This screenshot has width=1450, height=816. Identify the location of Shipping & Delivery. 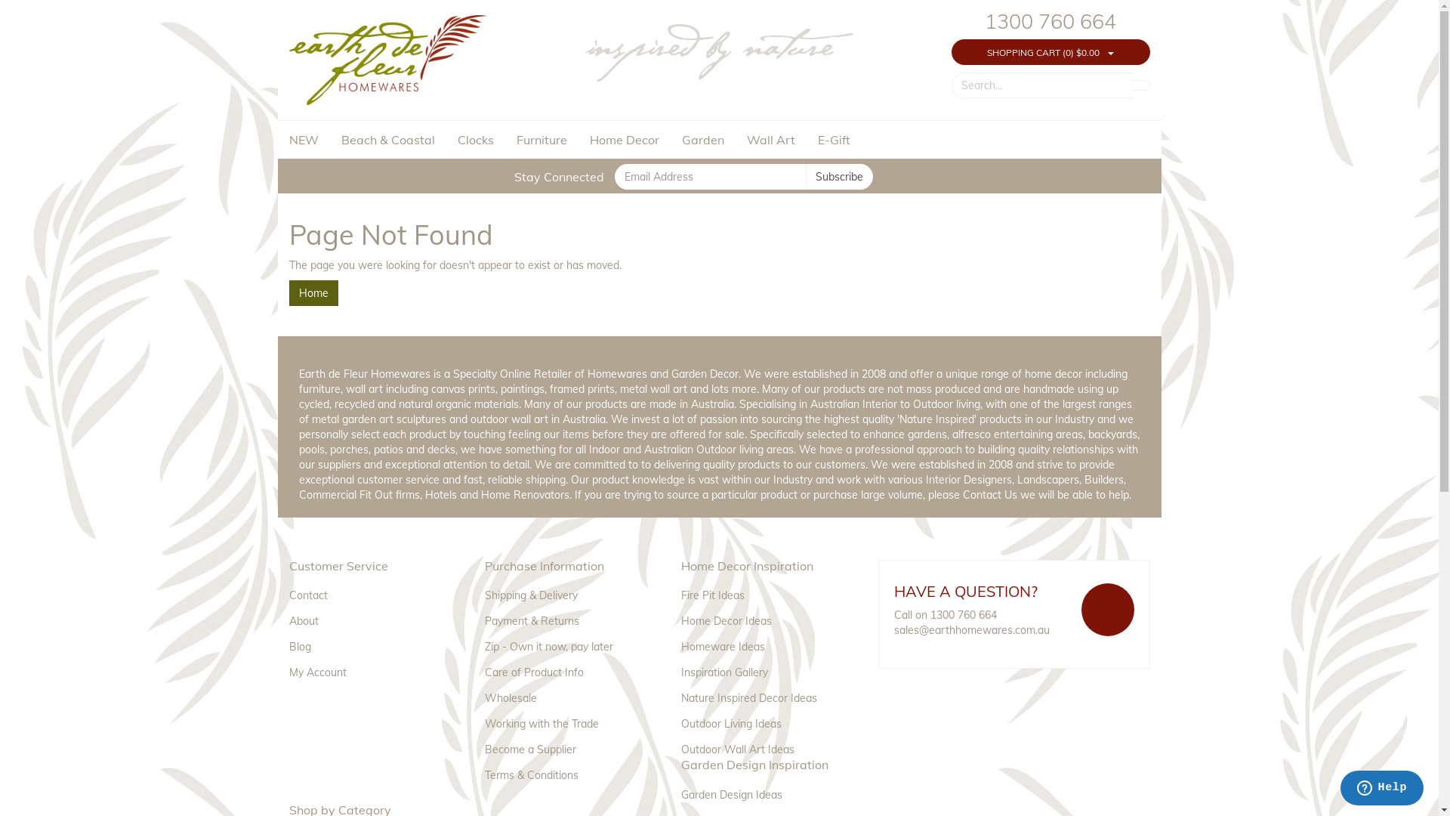
(566, 592).